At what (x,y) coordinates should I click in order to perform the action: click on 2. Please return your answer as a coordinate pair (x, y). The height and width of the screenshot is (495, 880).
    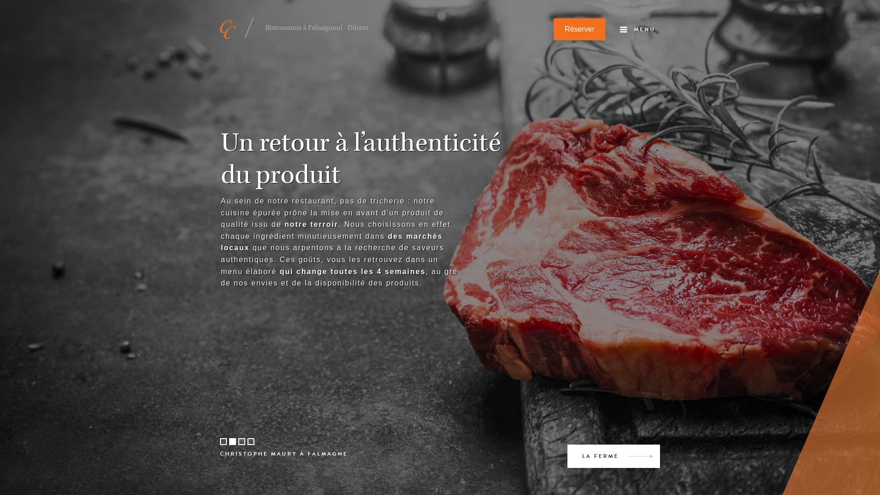
    Looking at the image, I should click on (233, 442).